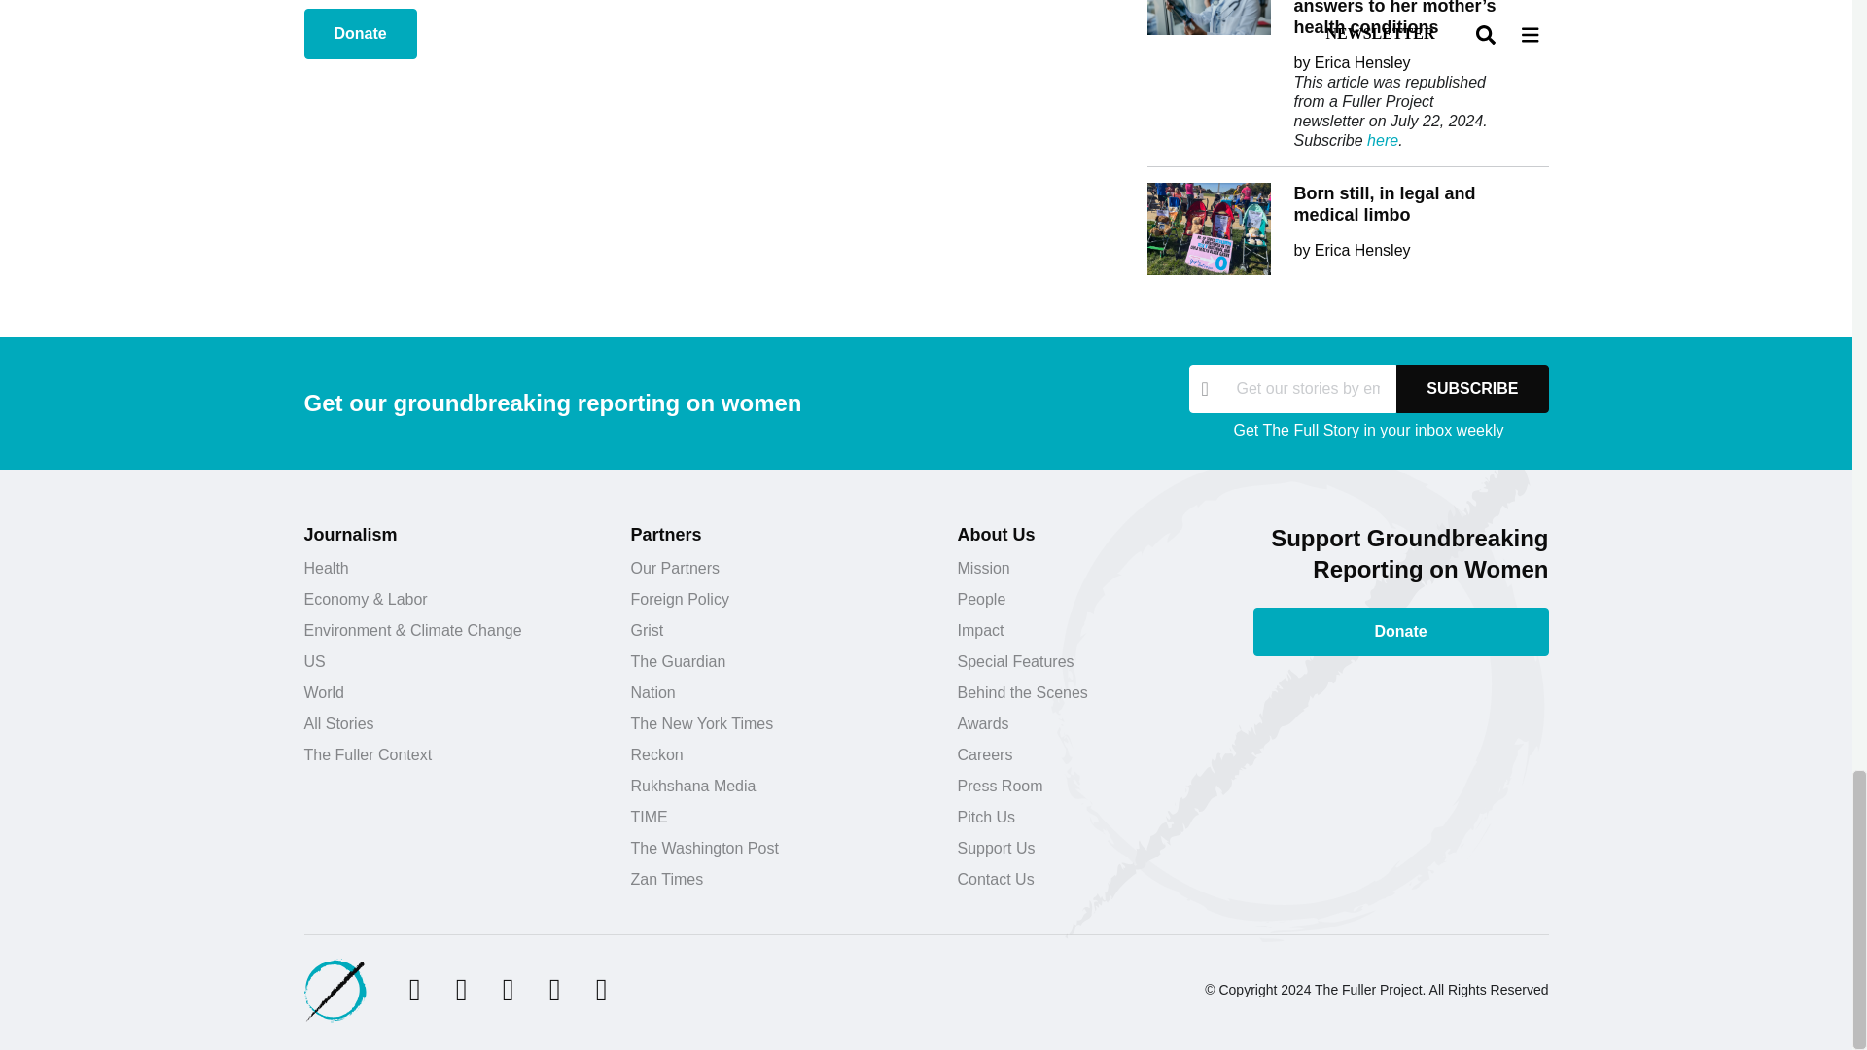 This screenshot has height=1050, width=1867. I want to click on Twitter, so click(414, 990).